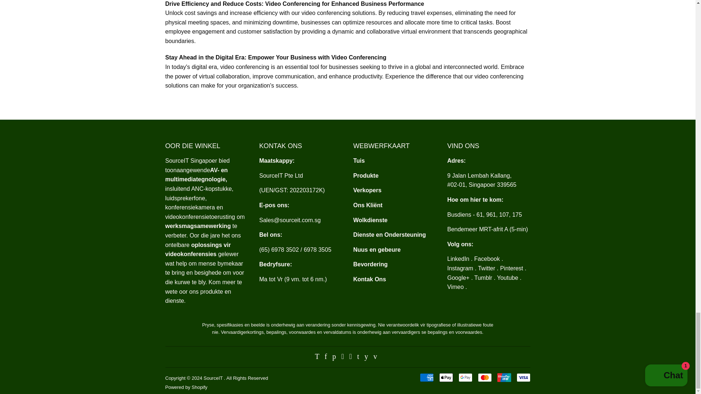  Describe the element at coordinates (367, 190) in the screenshot. I see `Handelsmerke waarmee ons werk` at that location.